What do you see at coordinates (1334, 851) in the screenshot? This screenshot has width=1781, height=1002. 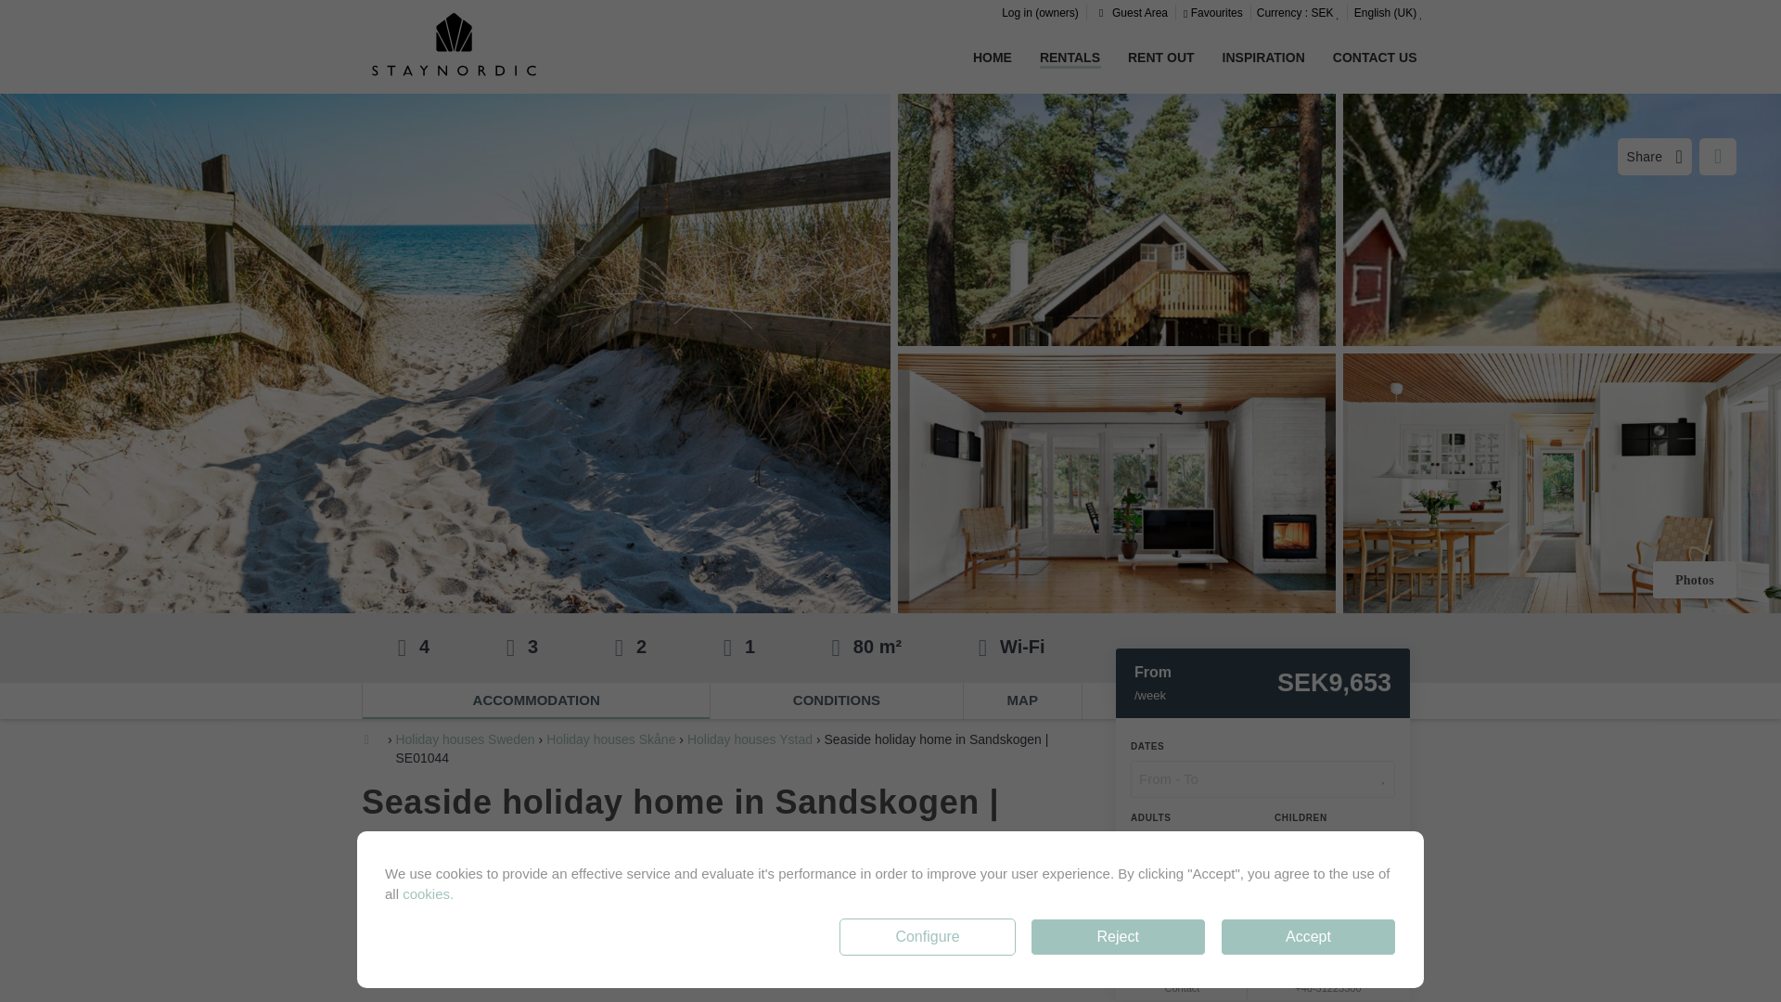 I see `0` at bounding box center [1334, 851].